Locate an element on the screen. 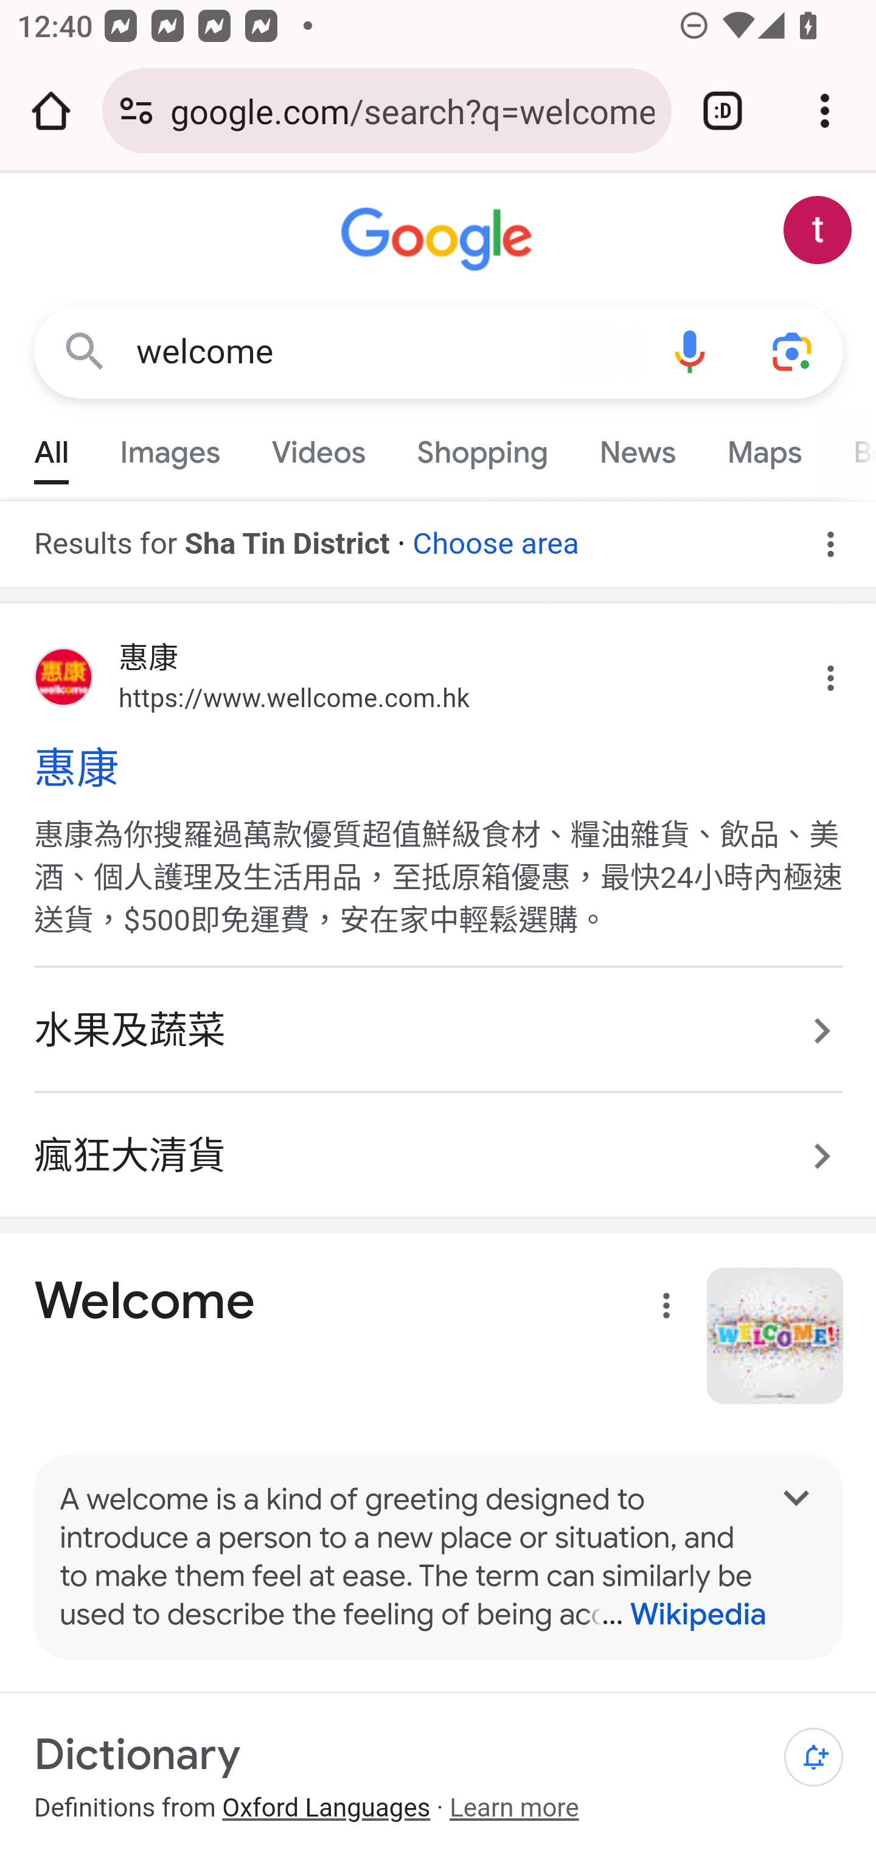  Learn more is located at coordinates (513, 1808).